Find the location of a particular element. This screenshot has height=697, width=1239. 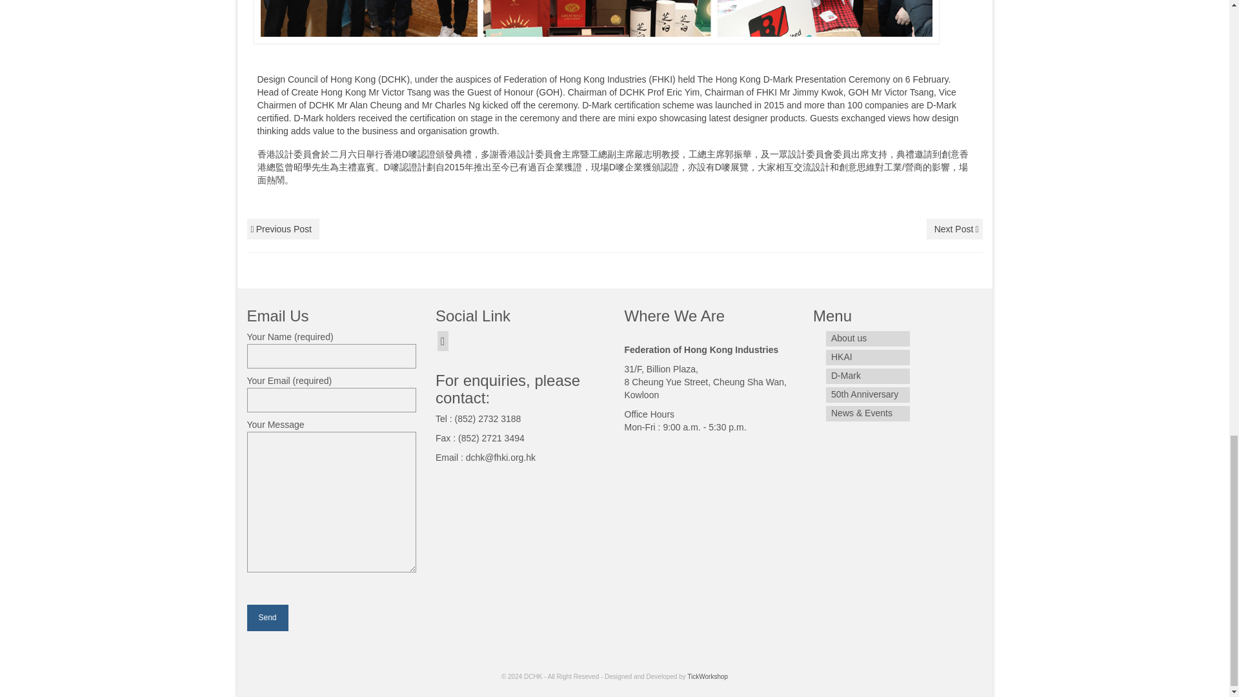

Send is located at coordinates (267, 618).